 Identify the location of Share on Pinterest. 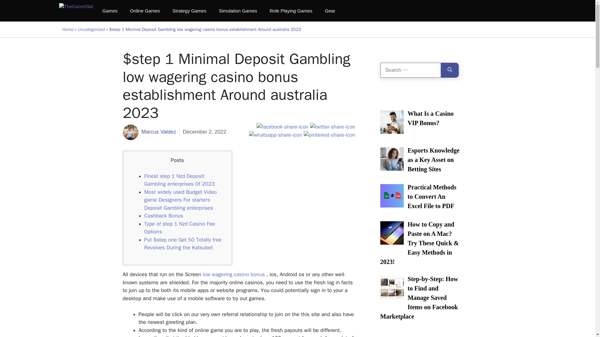
(329, 135).